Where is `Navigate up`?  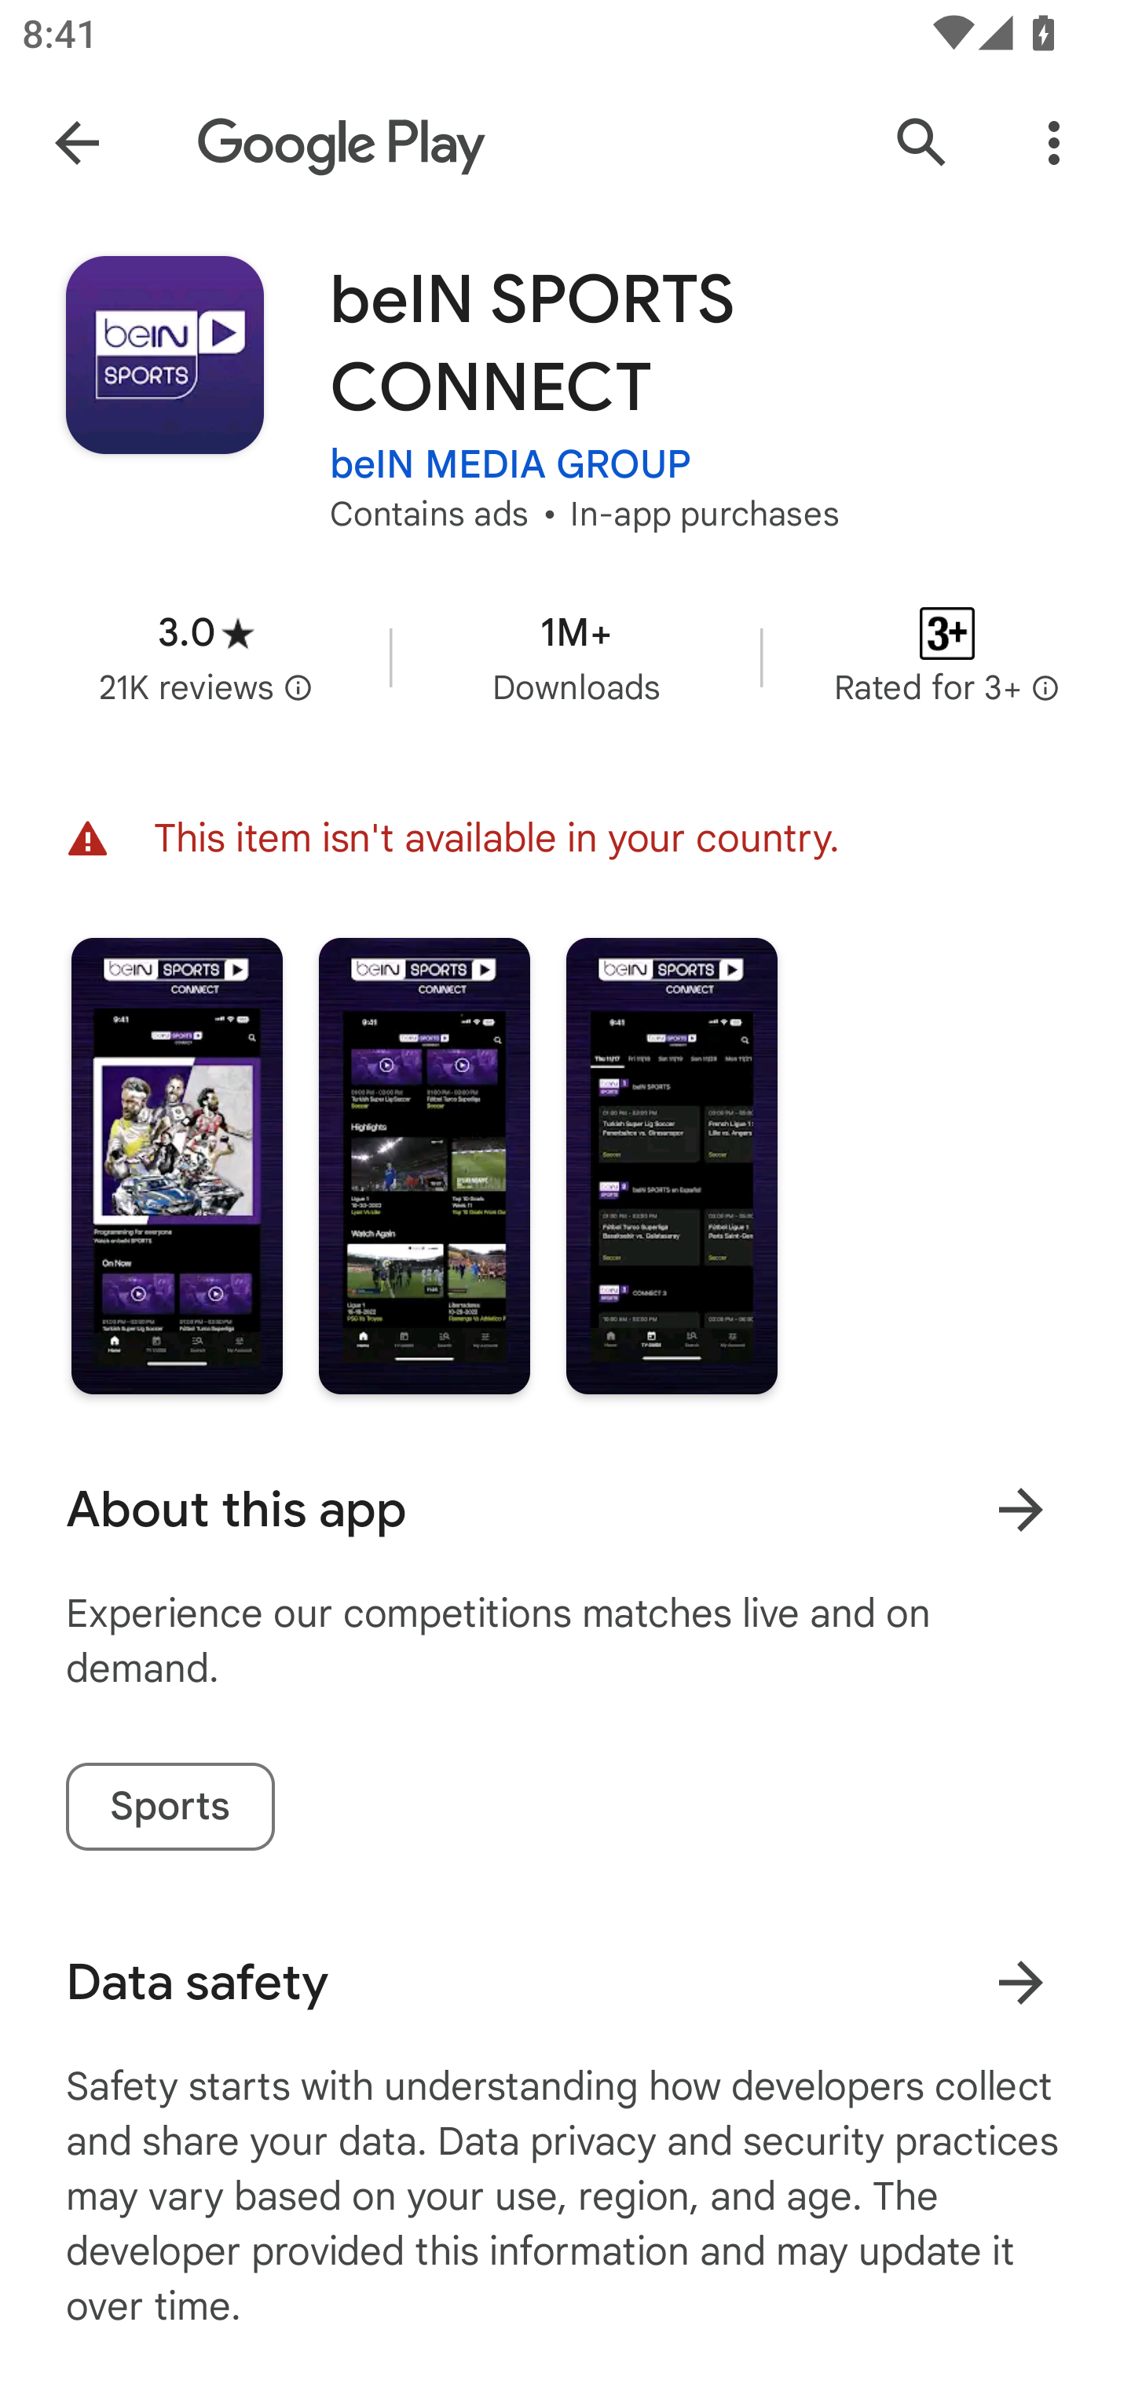 Navigate up is located at coordinates (77, 143).